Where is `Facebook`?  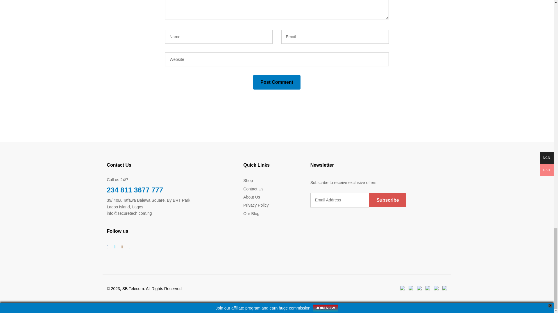
Facebook is located at coordinates (108, 247).